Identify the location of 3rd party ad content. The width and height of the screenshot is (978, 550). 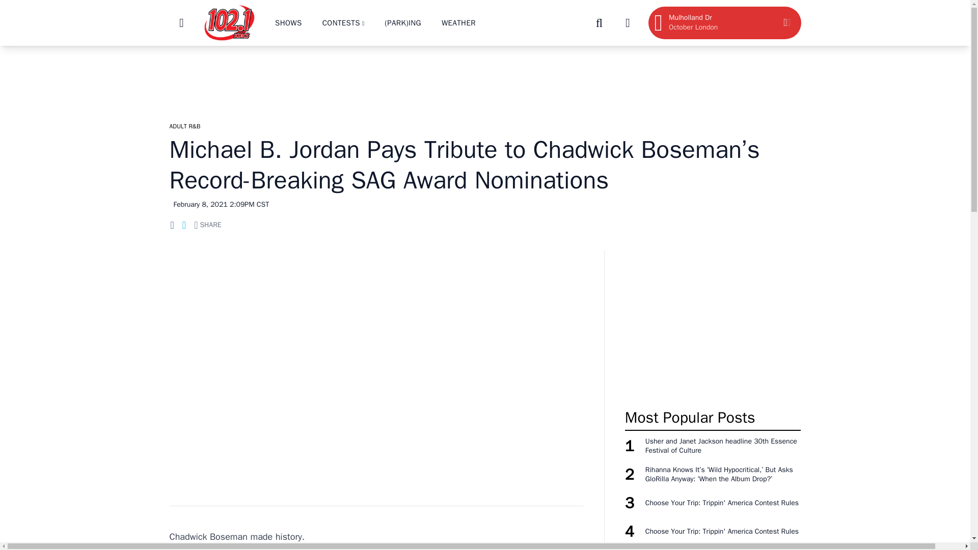
(484, 78).